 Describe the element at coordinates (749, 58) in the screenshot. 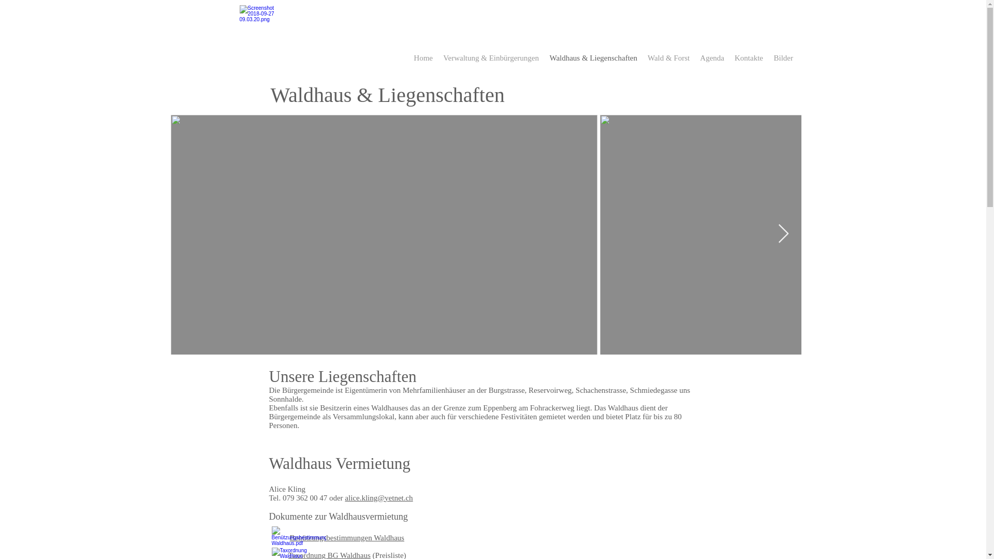

I see `Kontakte` at that location.